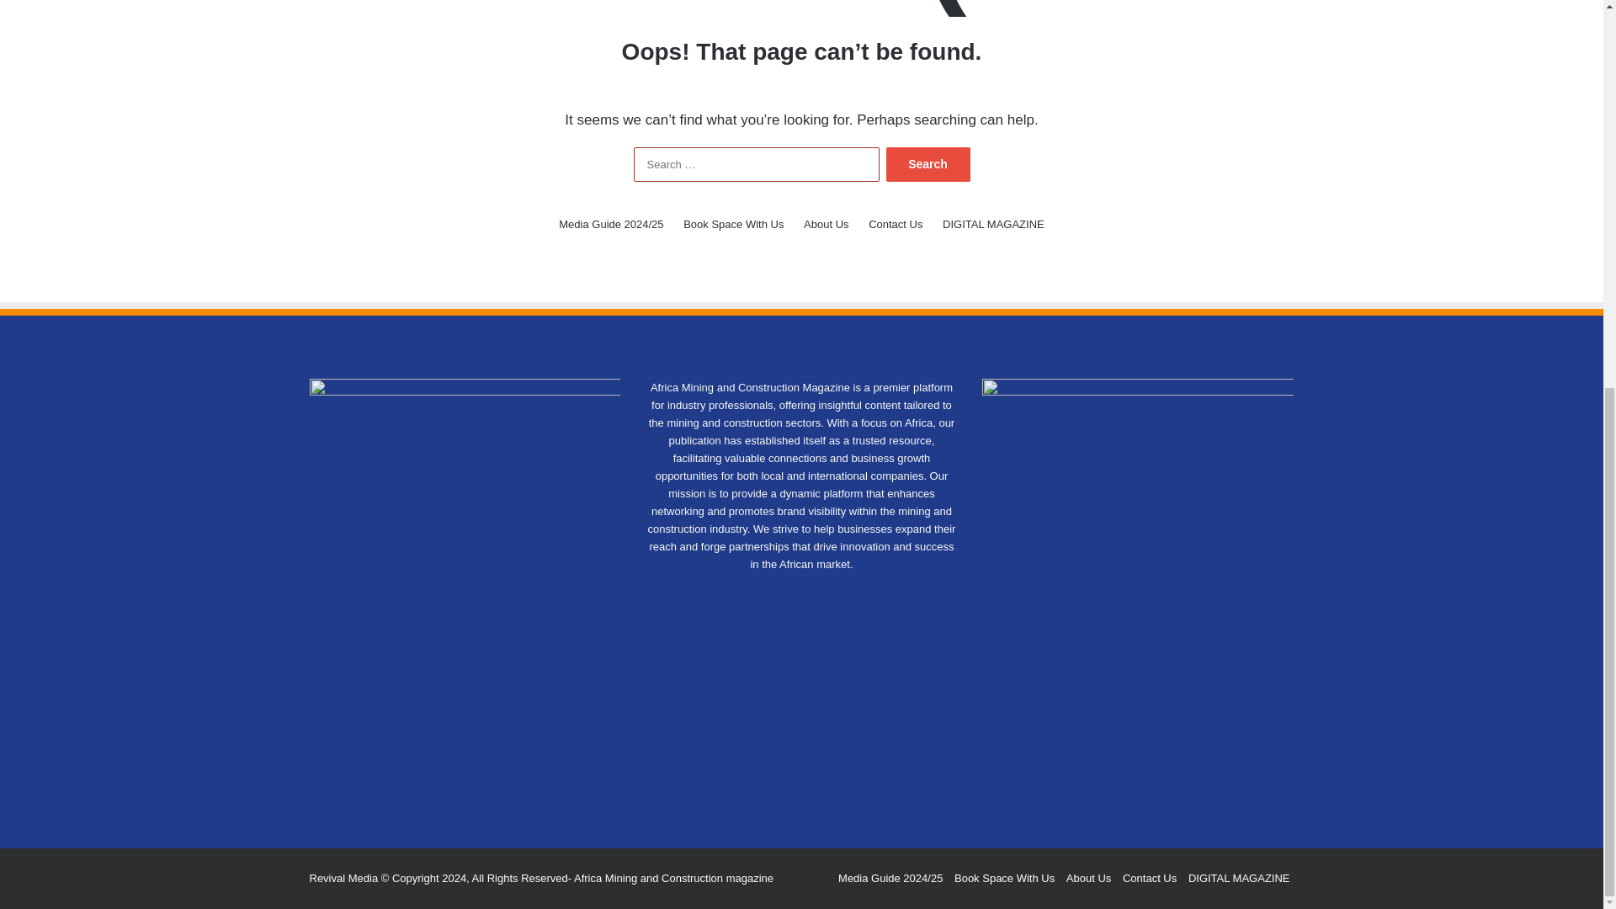  Describe the element at coordinates (801, 596) in the screenshot. I see `LinkedIn` at that location.